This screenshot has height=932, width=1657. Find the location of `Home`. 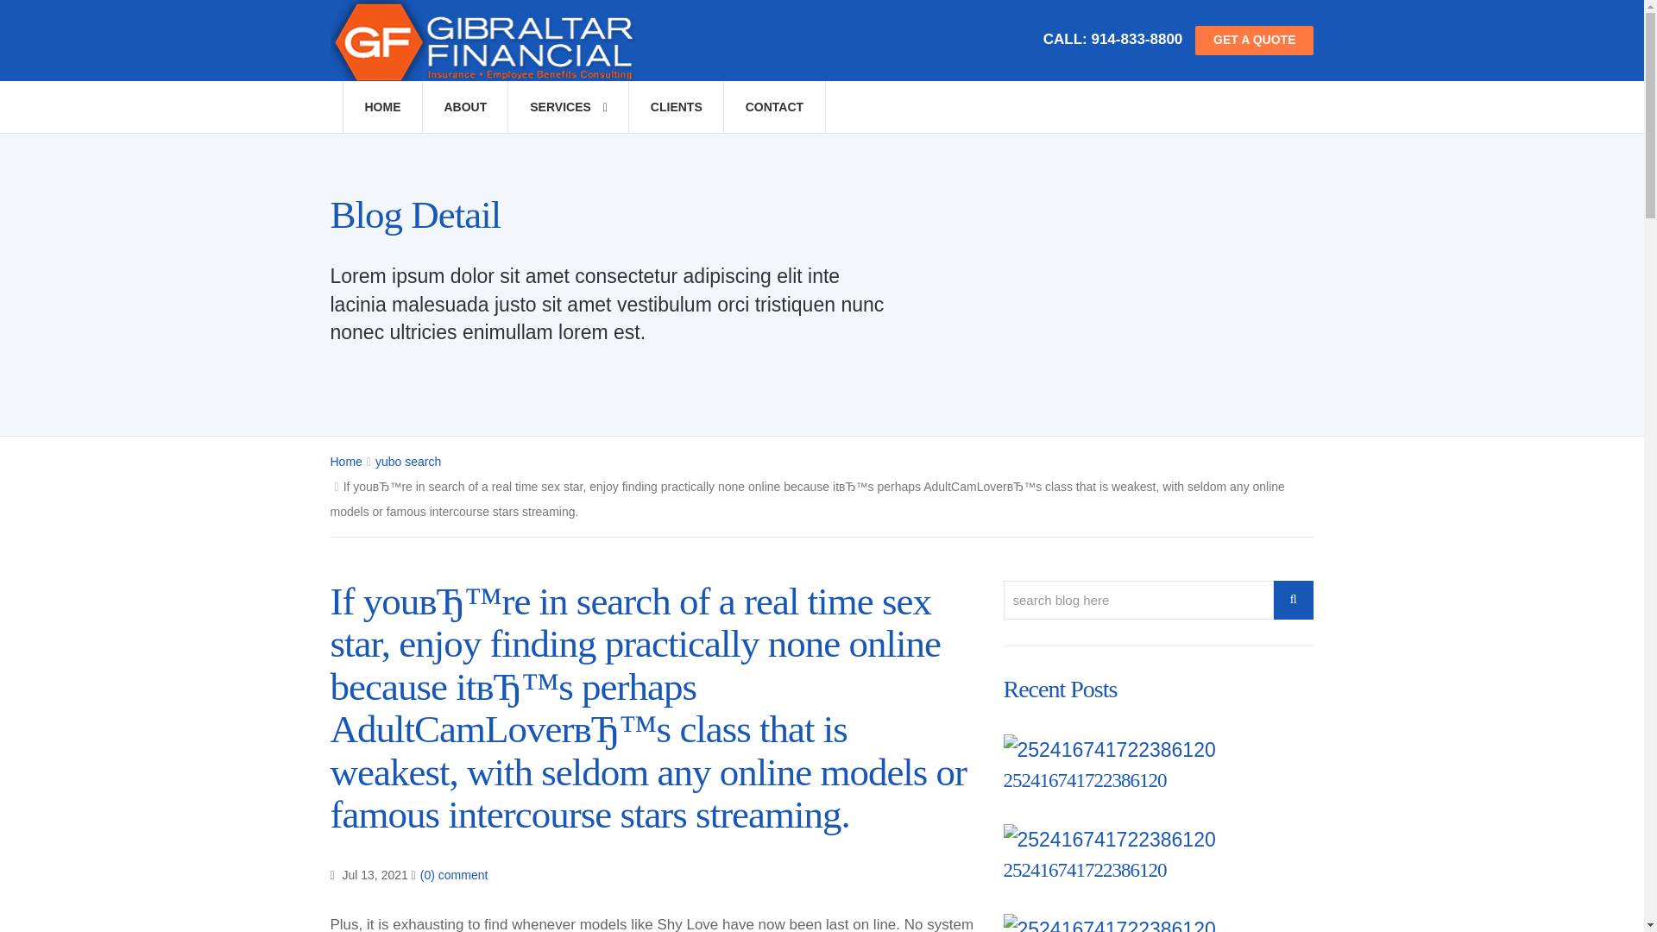

Home is located at coordinates (345, 462).